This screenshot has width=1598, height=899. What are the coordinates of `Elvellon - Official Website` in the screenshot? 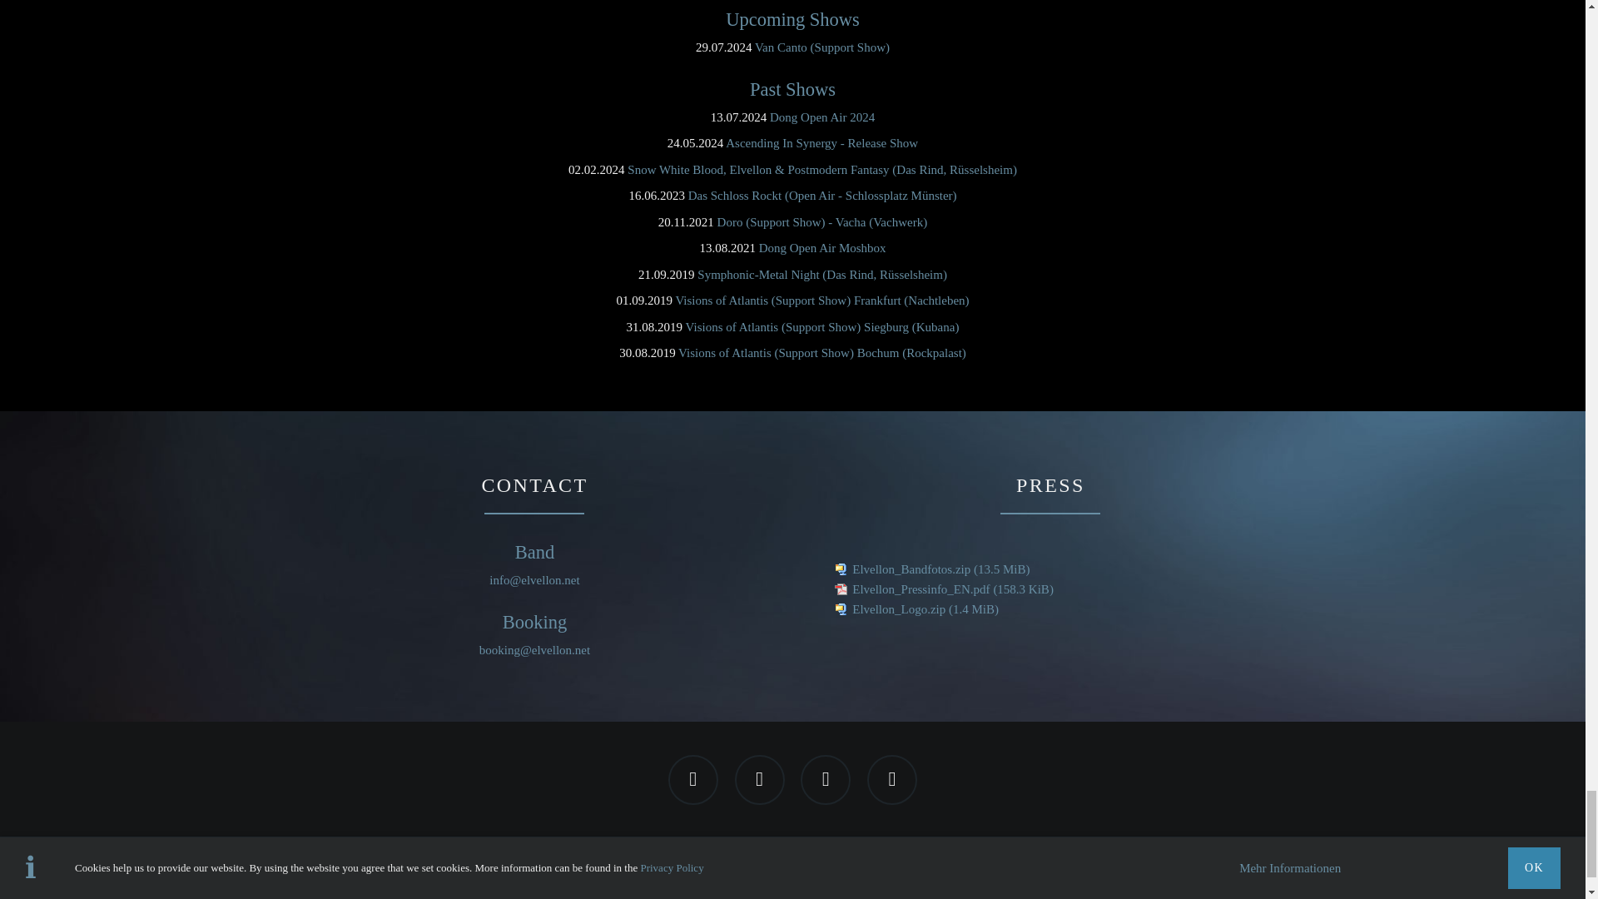 It's located at (792, 861).